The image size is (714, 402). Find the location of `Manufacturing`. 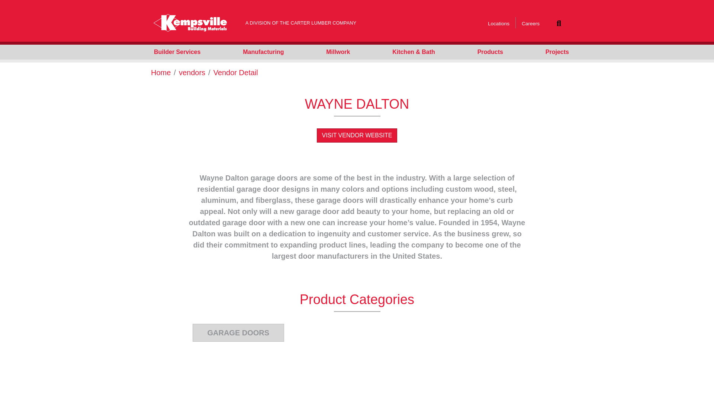

Manufacturing is located at coordinates (263, 52).